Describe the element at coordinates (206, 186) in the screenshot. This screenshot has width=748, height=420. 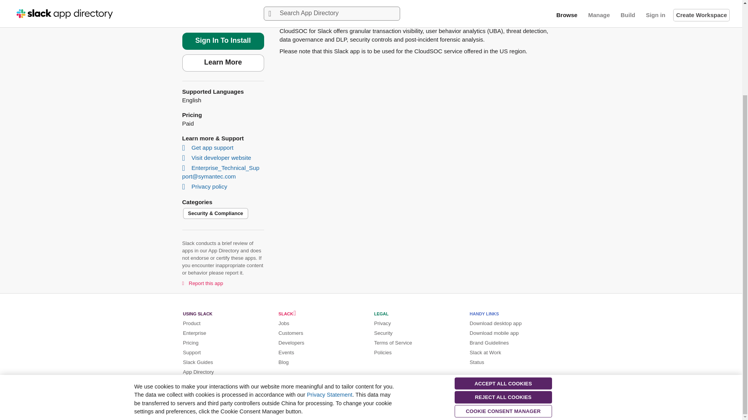
I see `Privacy policy` at that location.